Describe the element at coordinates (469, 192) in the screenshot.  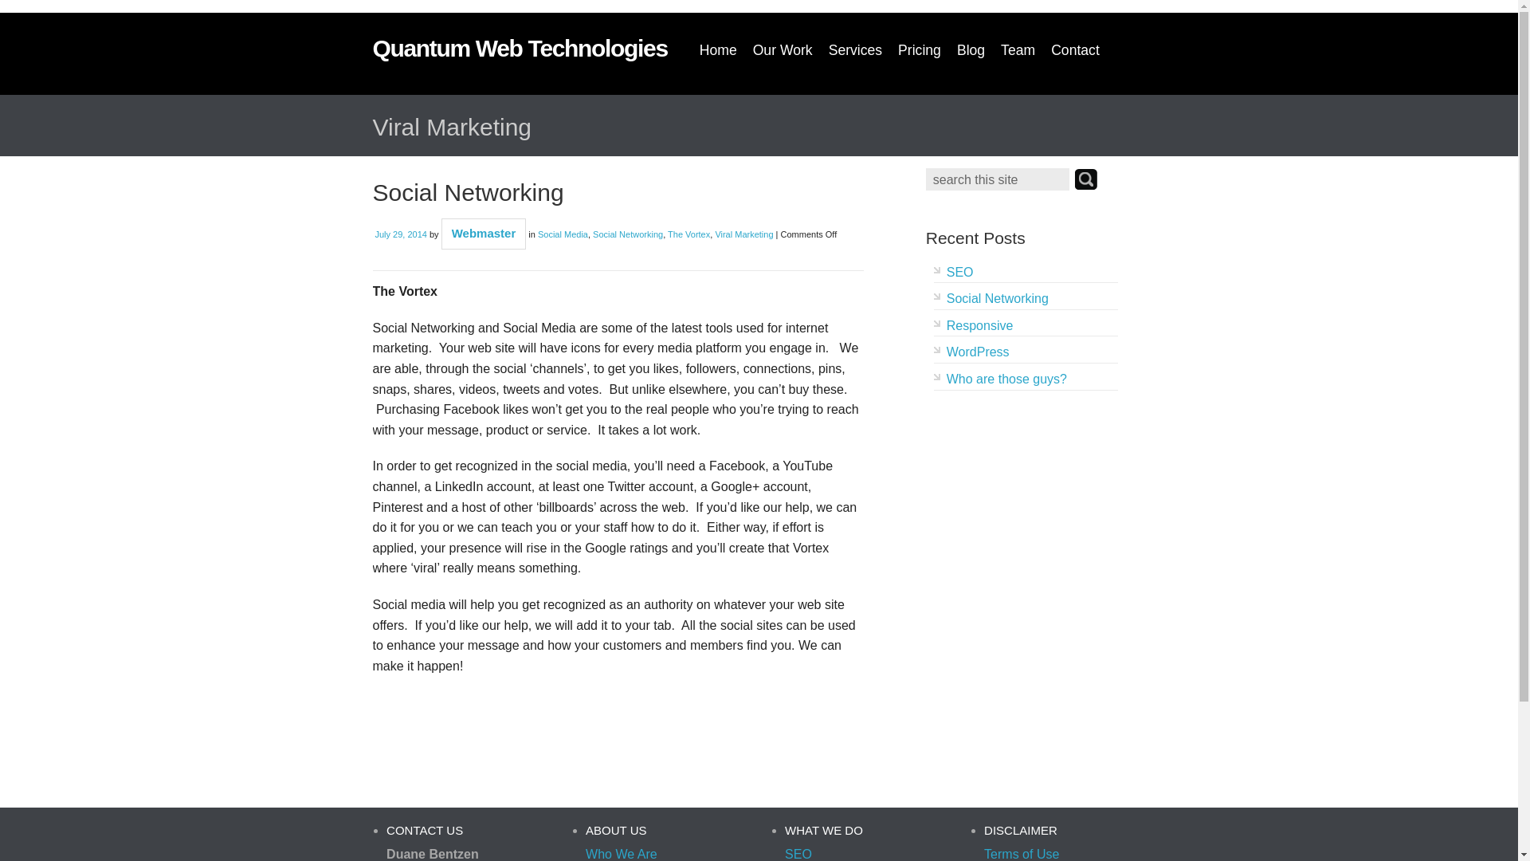
I see `Permalink to Social Networking` at that location.